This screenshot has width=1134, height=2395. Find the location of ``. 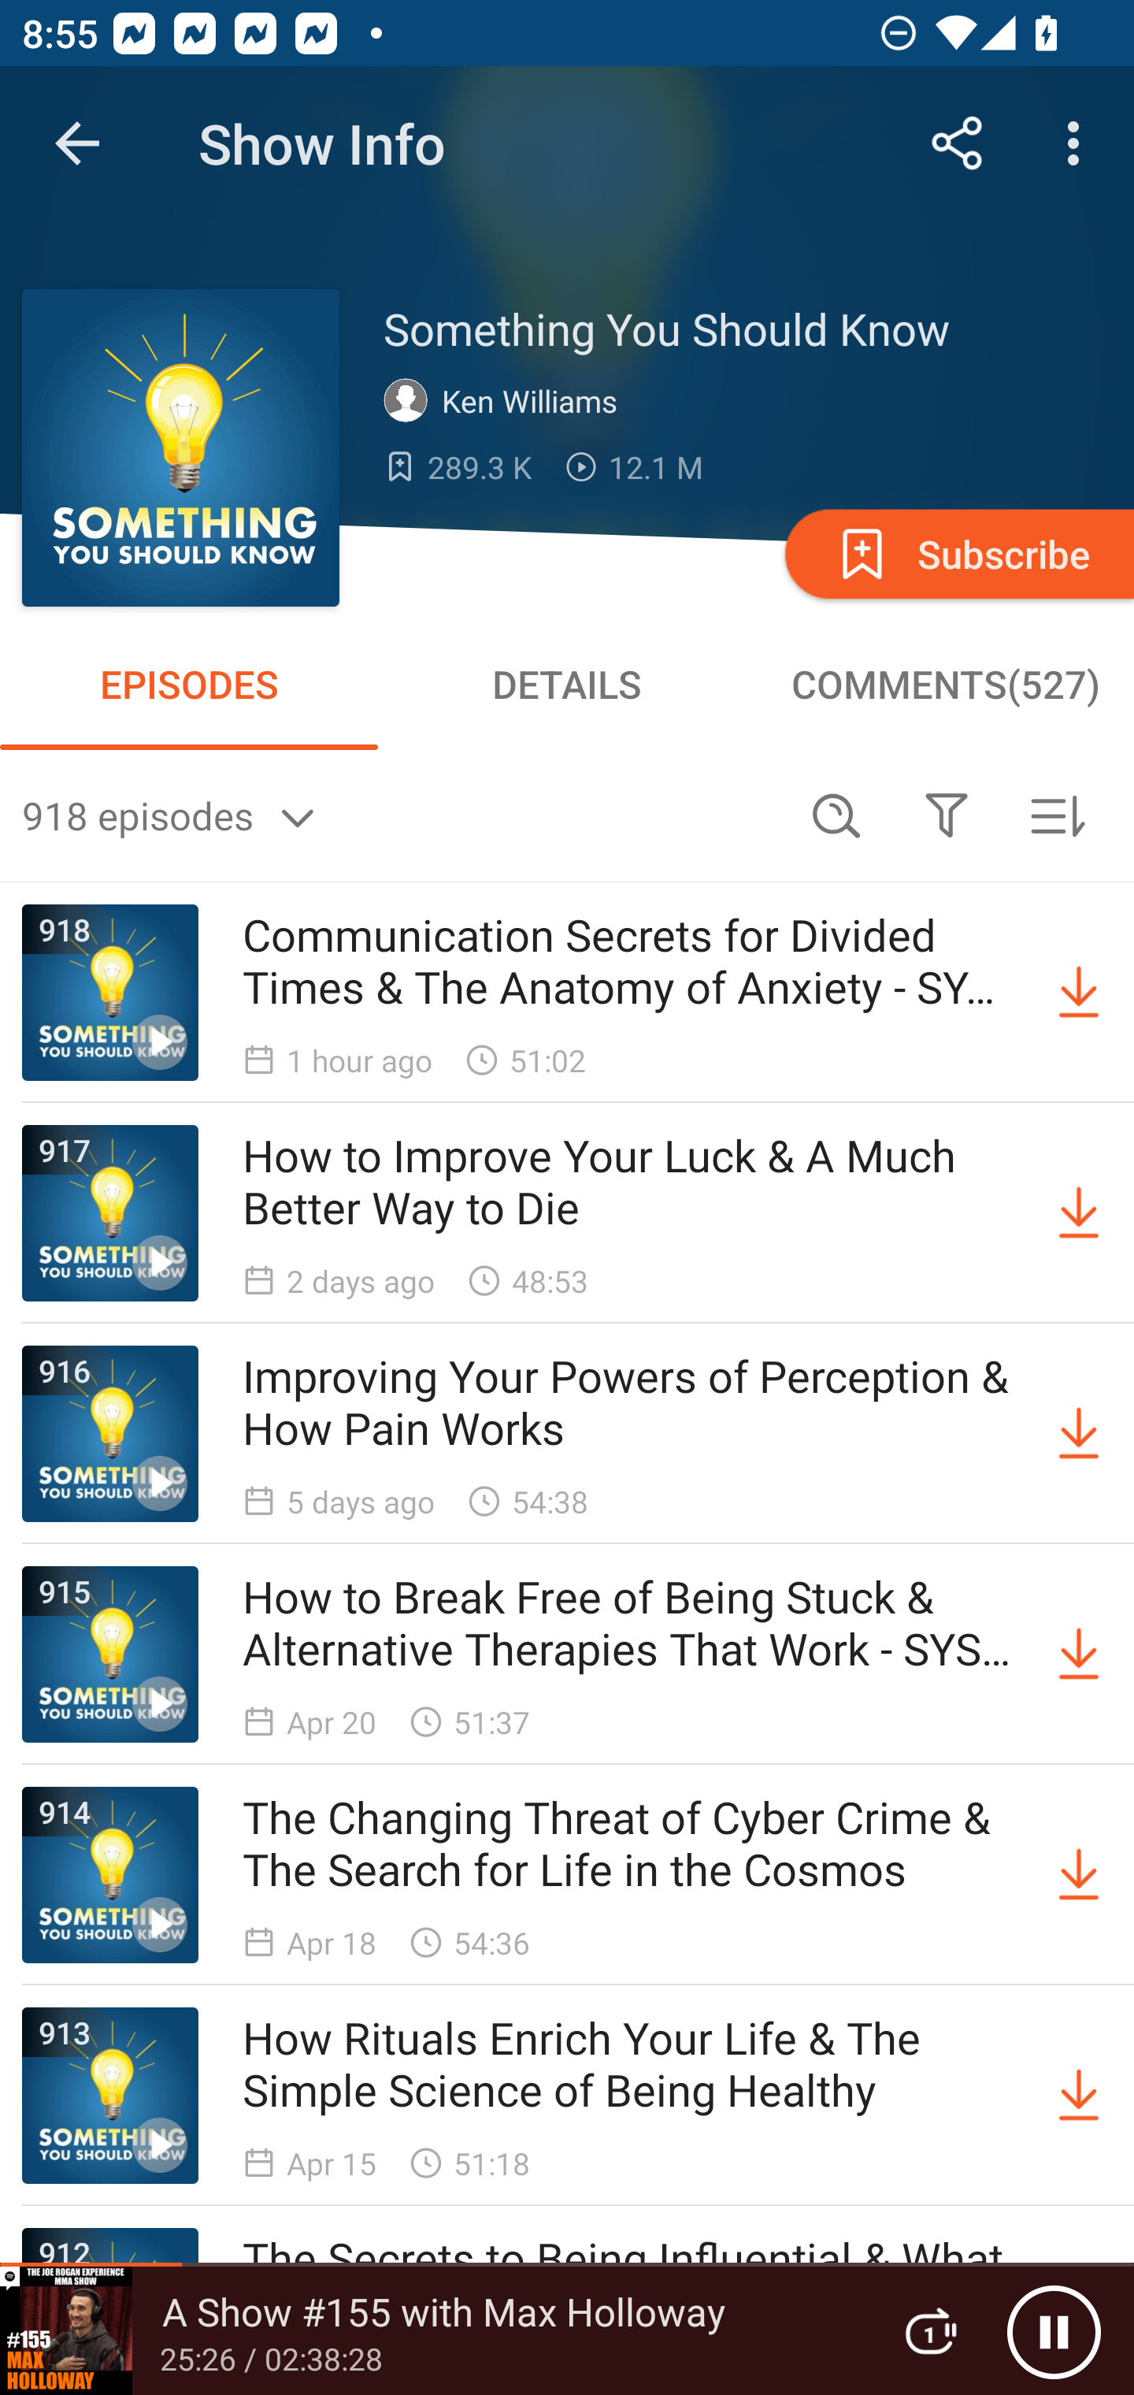

 is located at coordinates (946, 815).